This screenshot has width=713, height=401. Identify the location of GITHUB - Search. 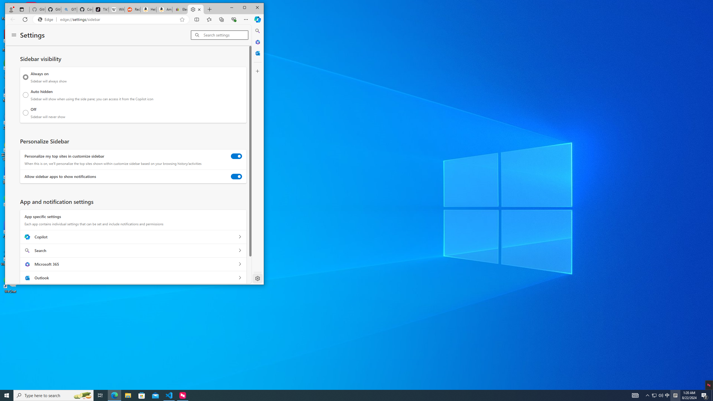
(69, 9).